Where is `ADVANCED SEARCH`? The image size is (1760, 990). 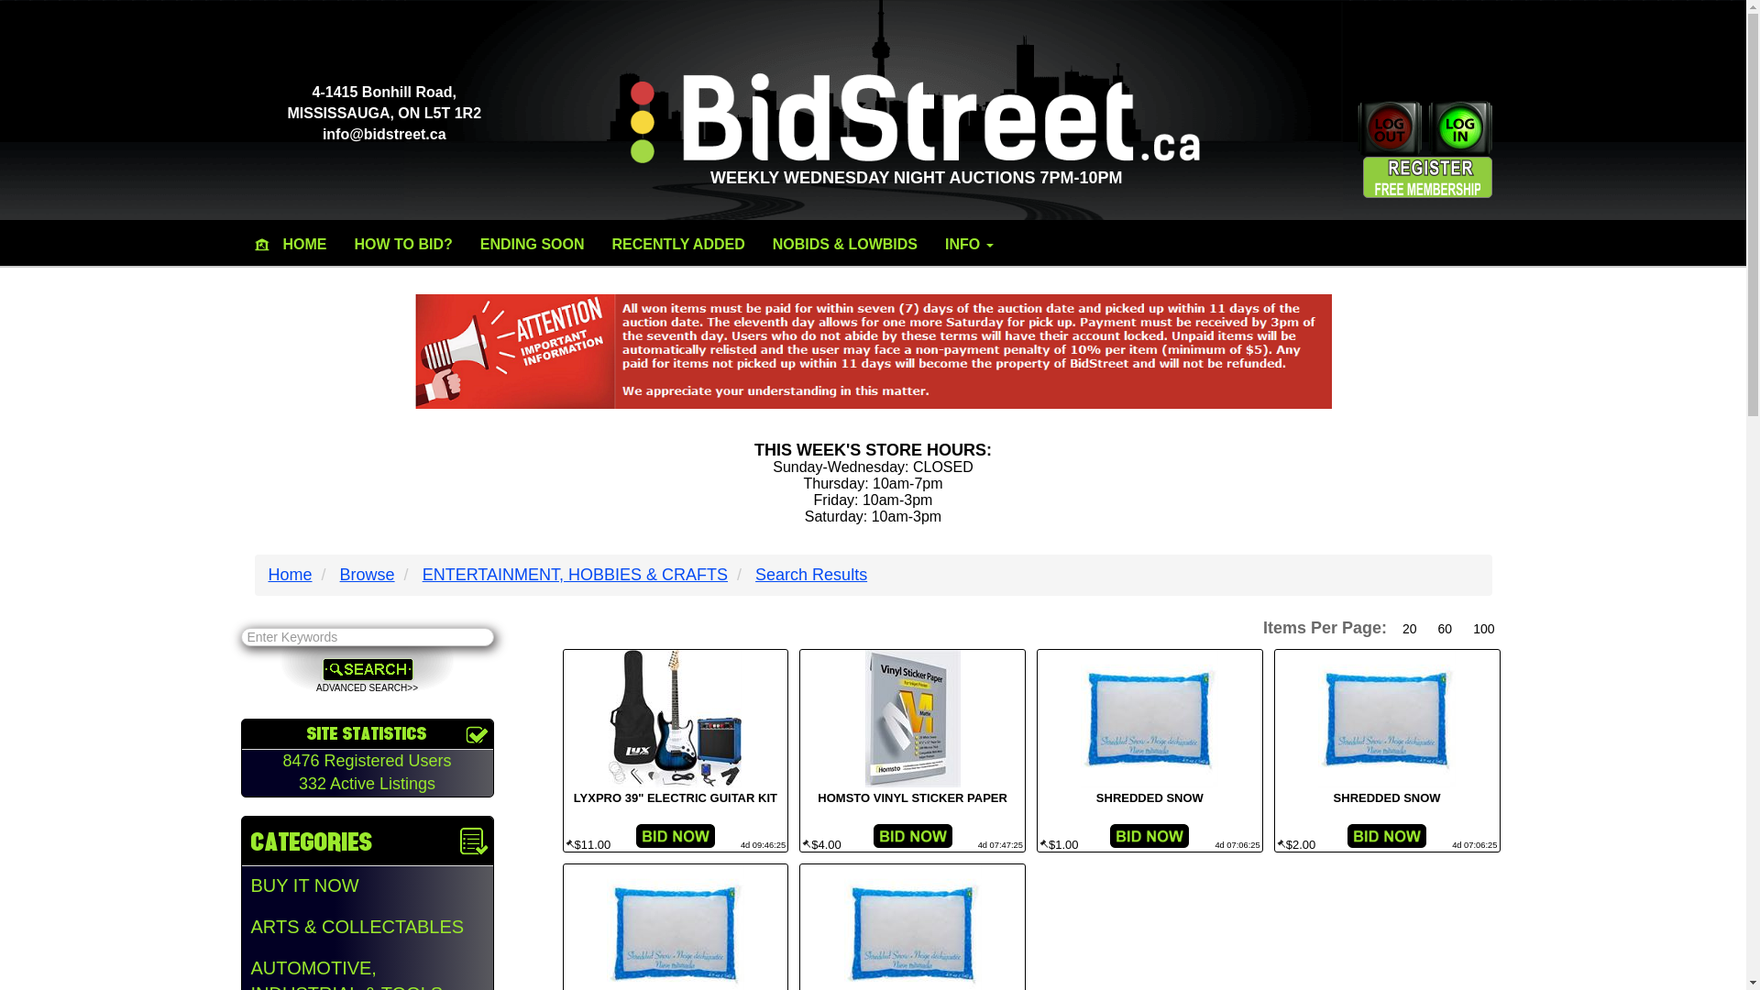 ADVANCED SEARCH is located at coordinates (368, 688).